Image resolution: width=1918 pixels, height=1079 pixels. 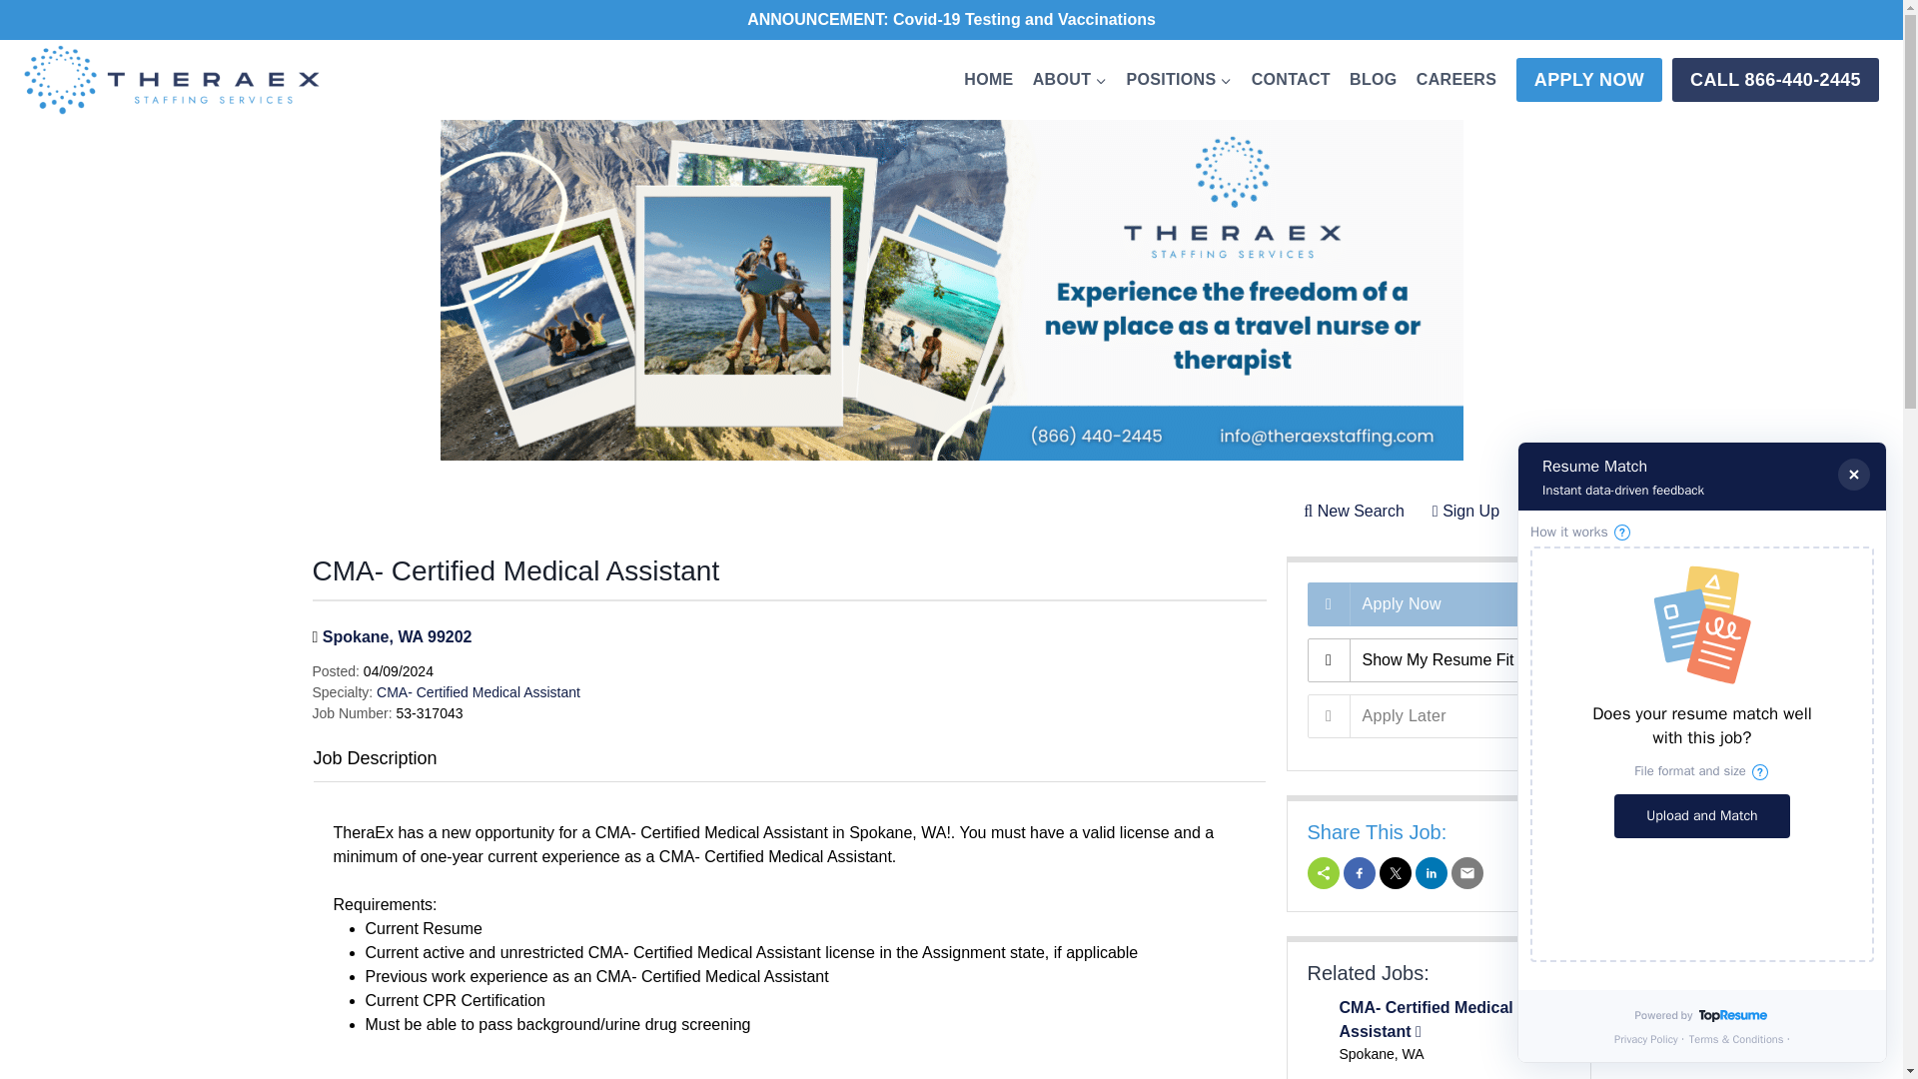 I want to click on CAREERS, so click(x=1455, y=79).